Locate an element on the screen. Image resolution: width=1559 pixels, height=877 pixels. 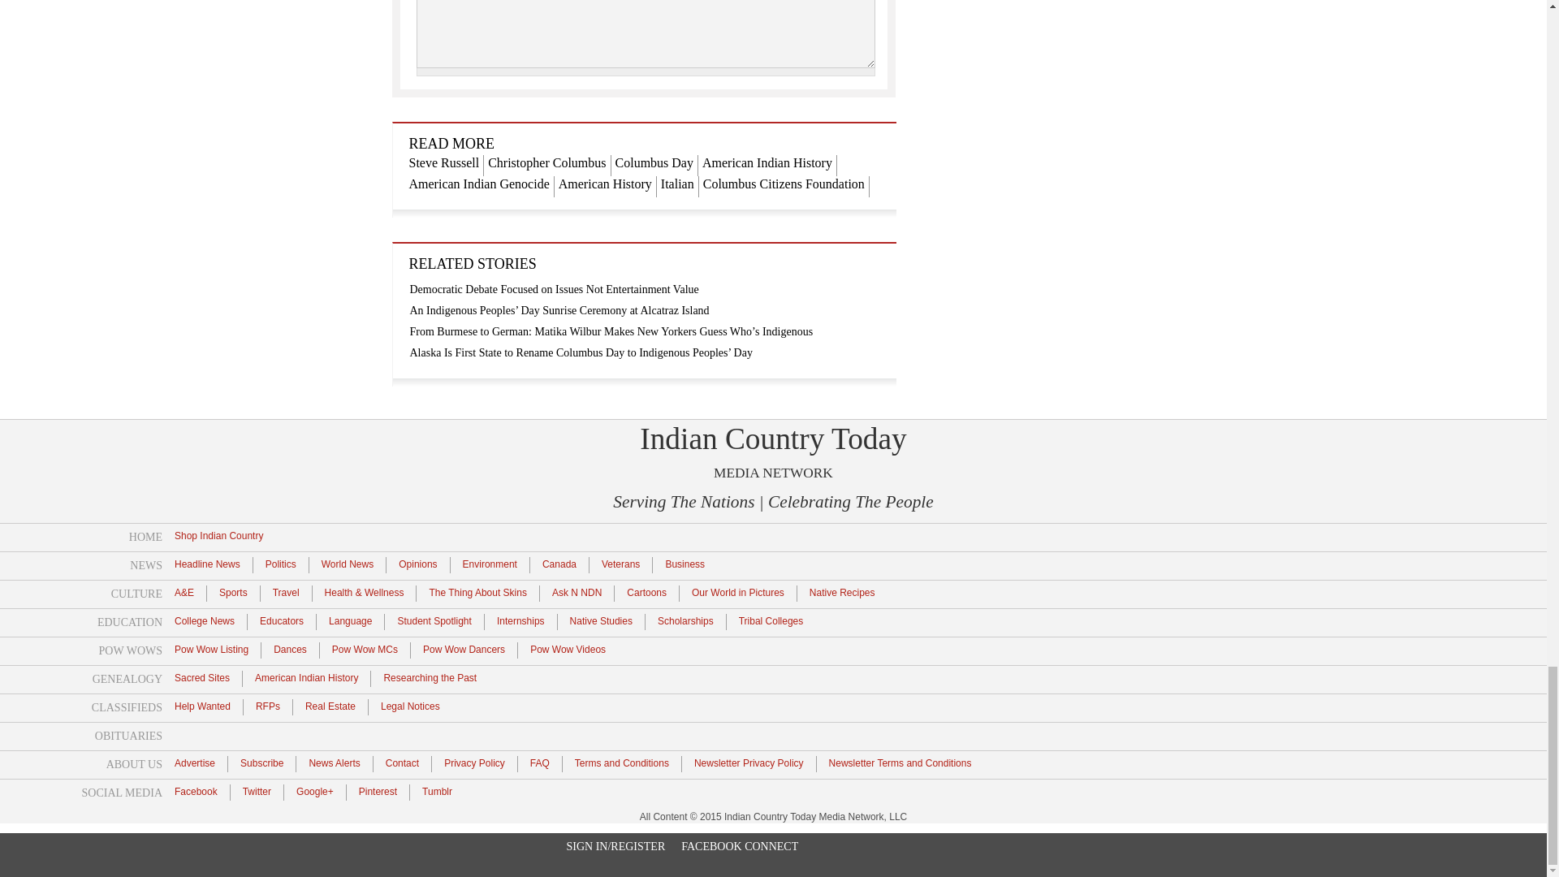
Privacy Policy is located at coordinates (474, 763).